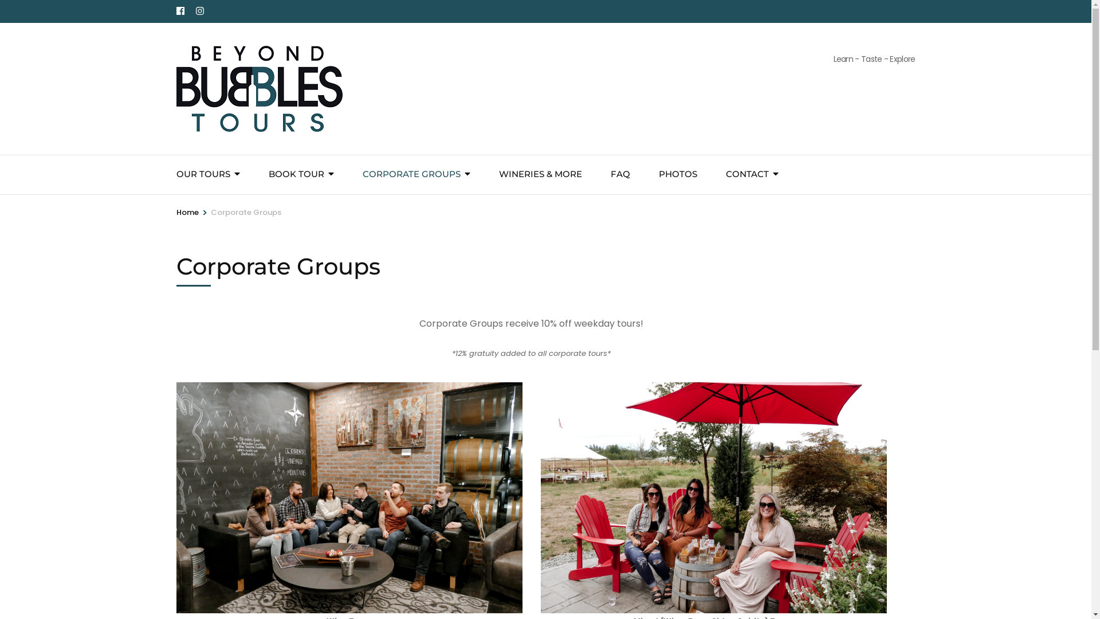  What do you see at coordinates (188, 213) in the screenshot?
I see `Home` at bounding box center [188, 213].